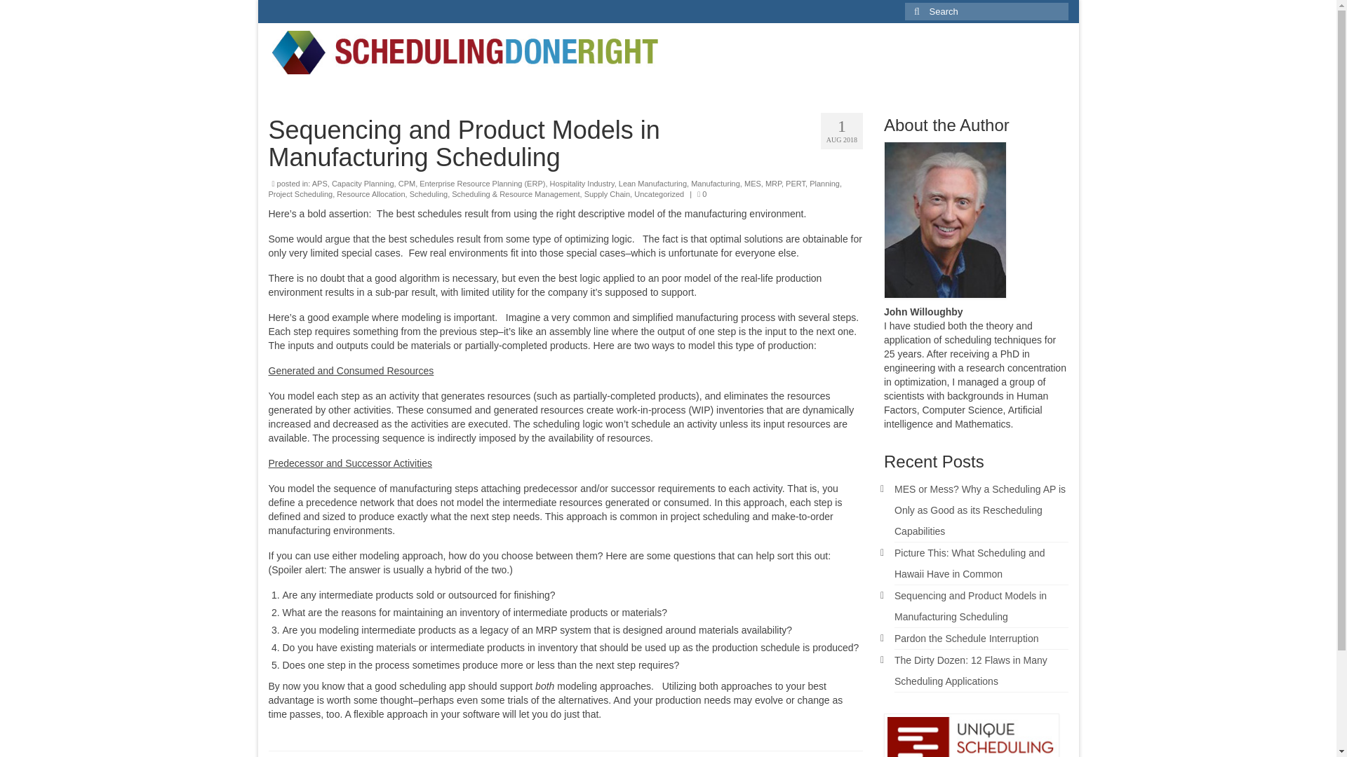 This screenshot has height=757, width=1347. What do you see at coordinates (652, 183) in the screenshot?
I see `Lean Manufacturing` at bounding box center [652, 183].